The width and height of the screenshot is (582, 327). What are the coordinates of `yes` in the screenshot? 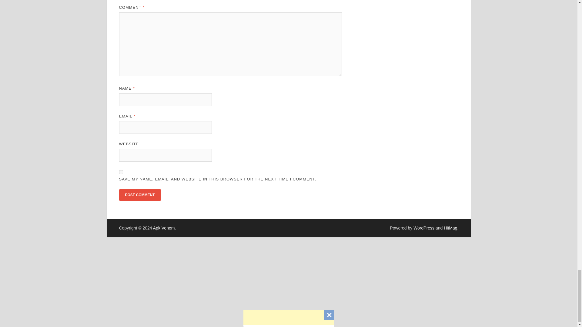 It's located at (121, 172).